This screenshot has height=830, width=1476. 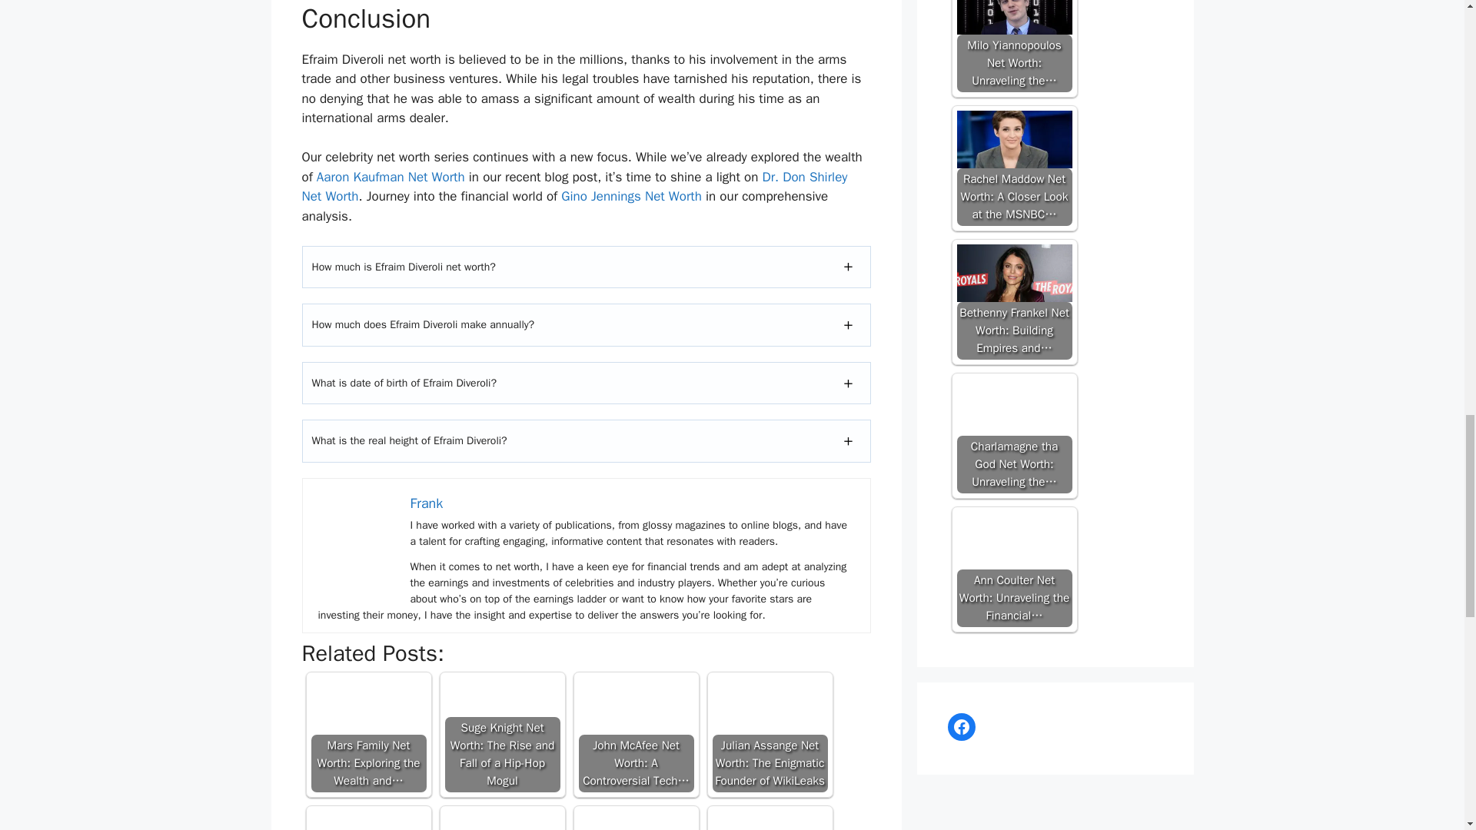 I want to click on Julian Assange Net Worth: The Enigmatic Founder of WikiLeaks, so click(x=769, y=705).